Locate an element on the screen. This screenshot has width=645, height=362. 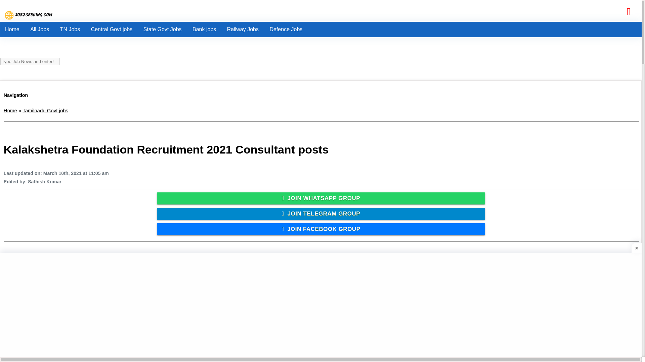
Home is located at coordinates (12, 29).